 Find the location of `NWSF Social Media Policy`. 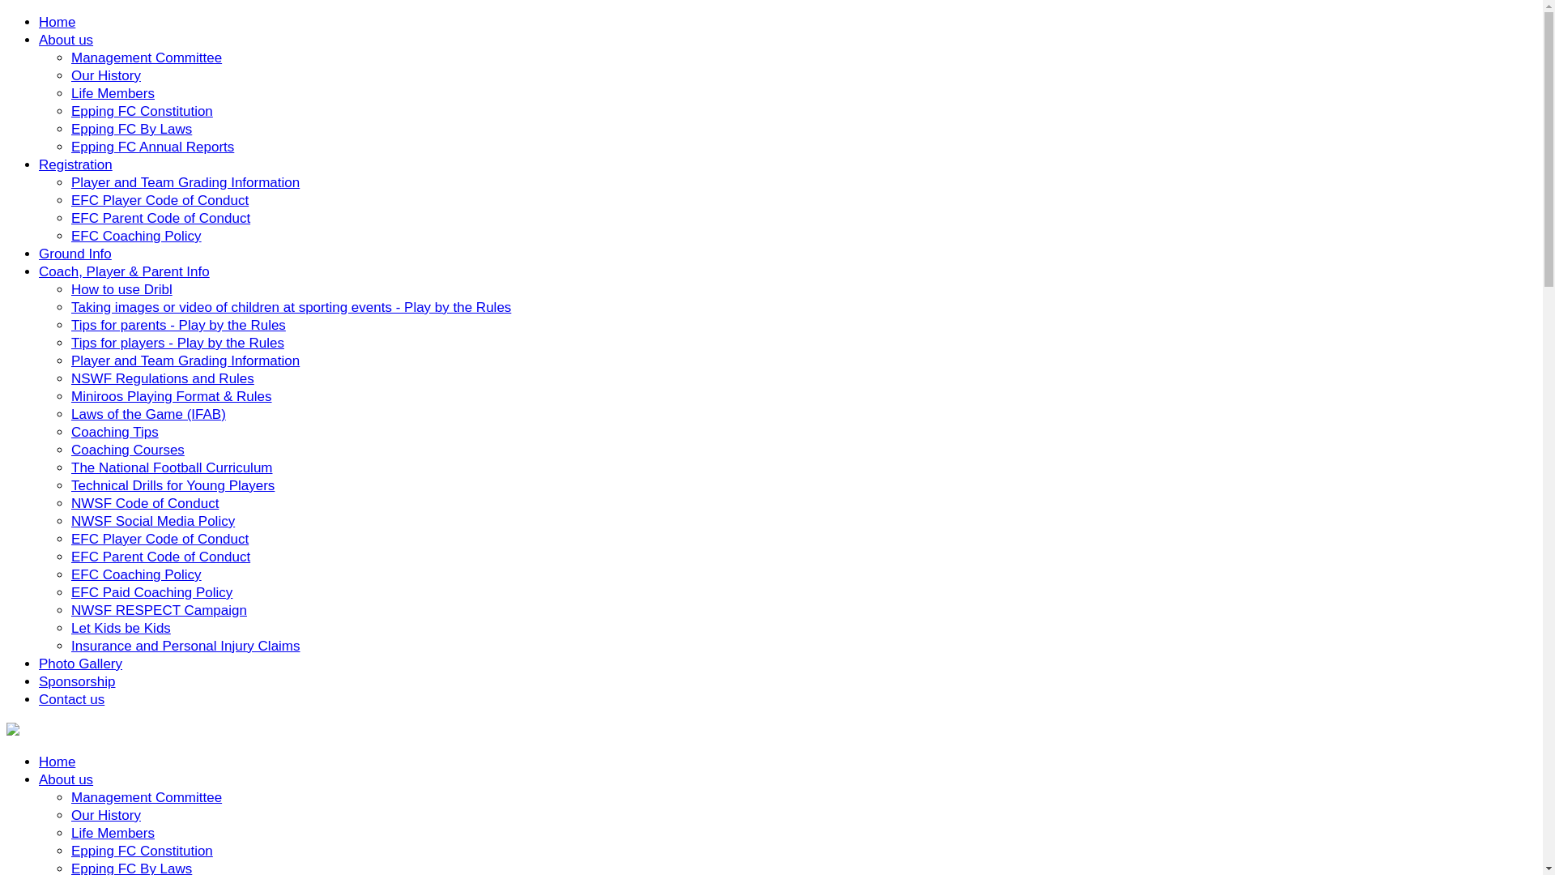

NWSF Social Media Policy is located at coordinates (153, 522).